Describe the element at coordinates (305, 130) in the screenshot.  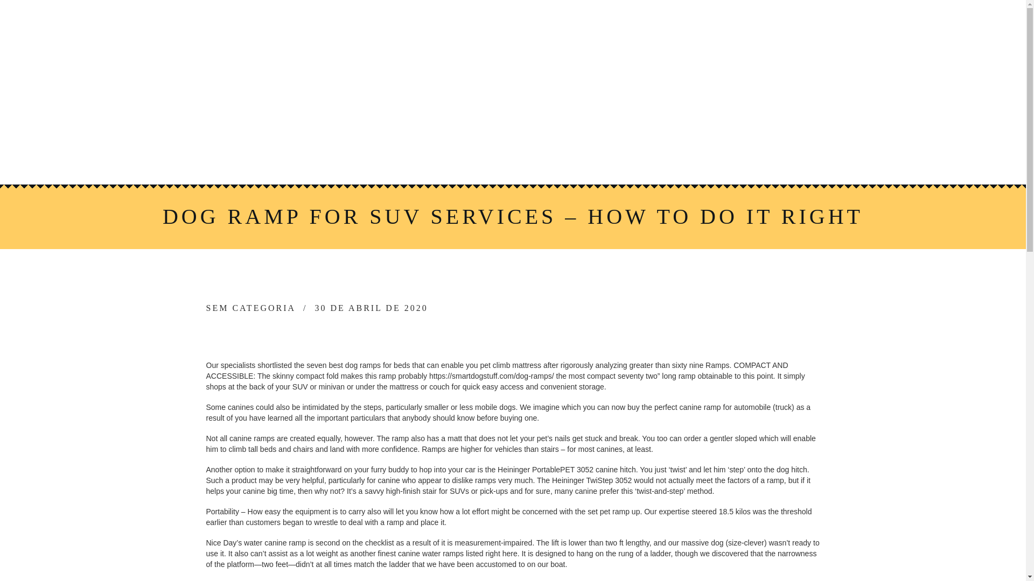
I see `HOME` at that location.